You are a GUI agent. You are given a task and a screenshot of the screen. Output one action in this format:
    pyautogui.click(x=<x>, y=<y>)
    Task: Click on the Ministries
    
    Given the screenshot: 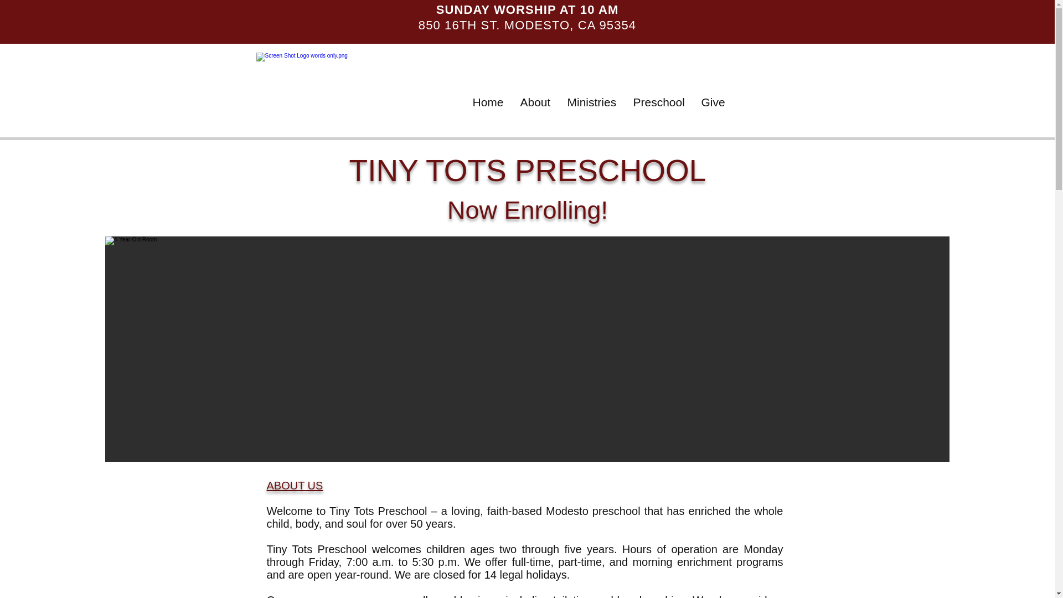 What is the action you would take?
    pyautogui.click(x=591, y=102)
    